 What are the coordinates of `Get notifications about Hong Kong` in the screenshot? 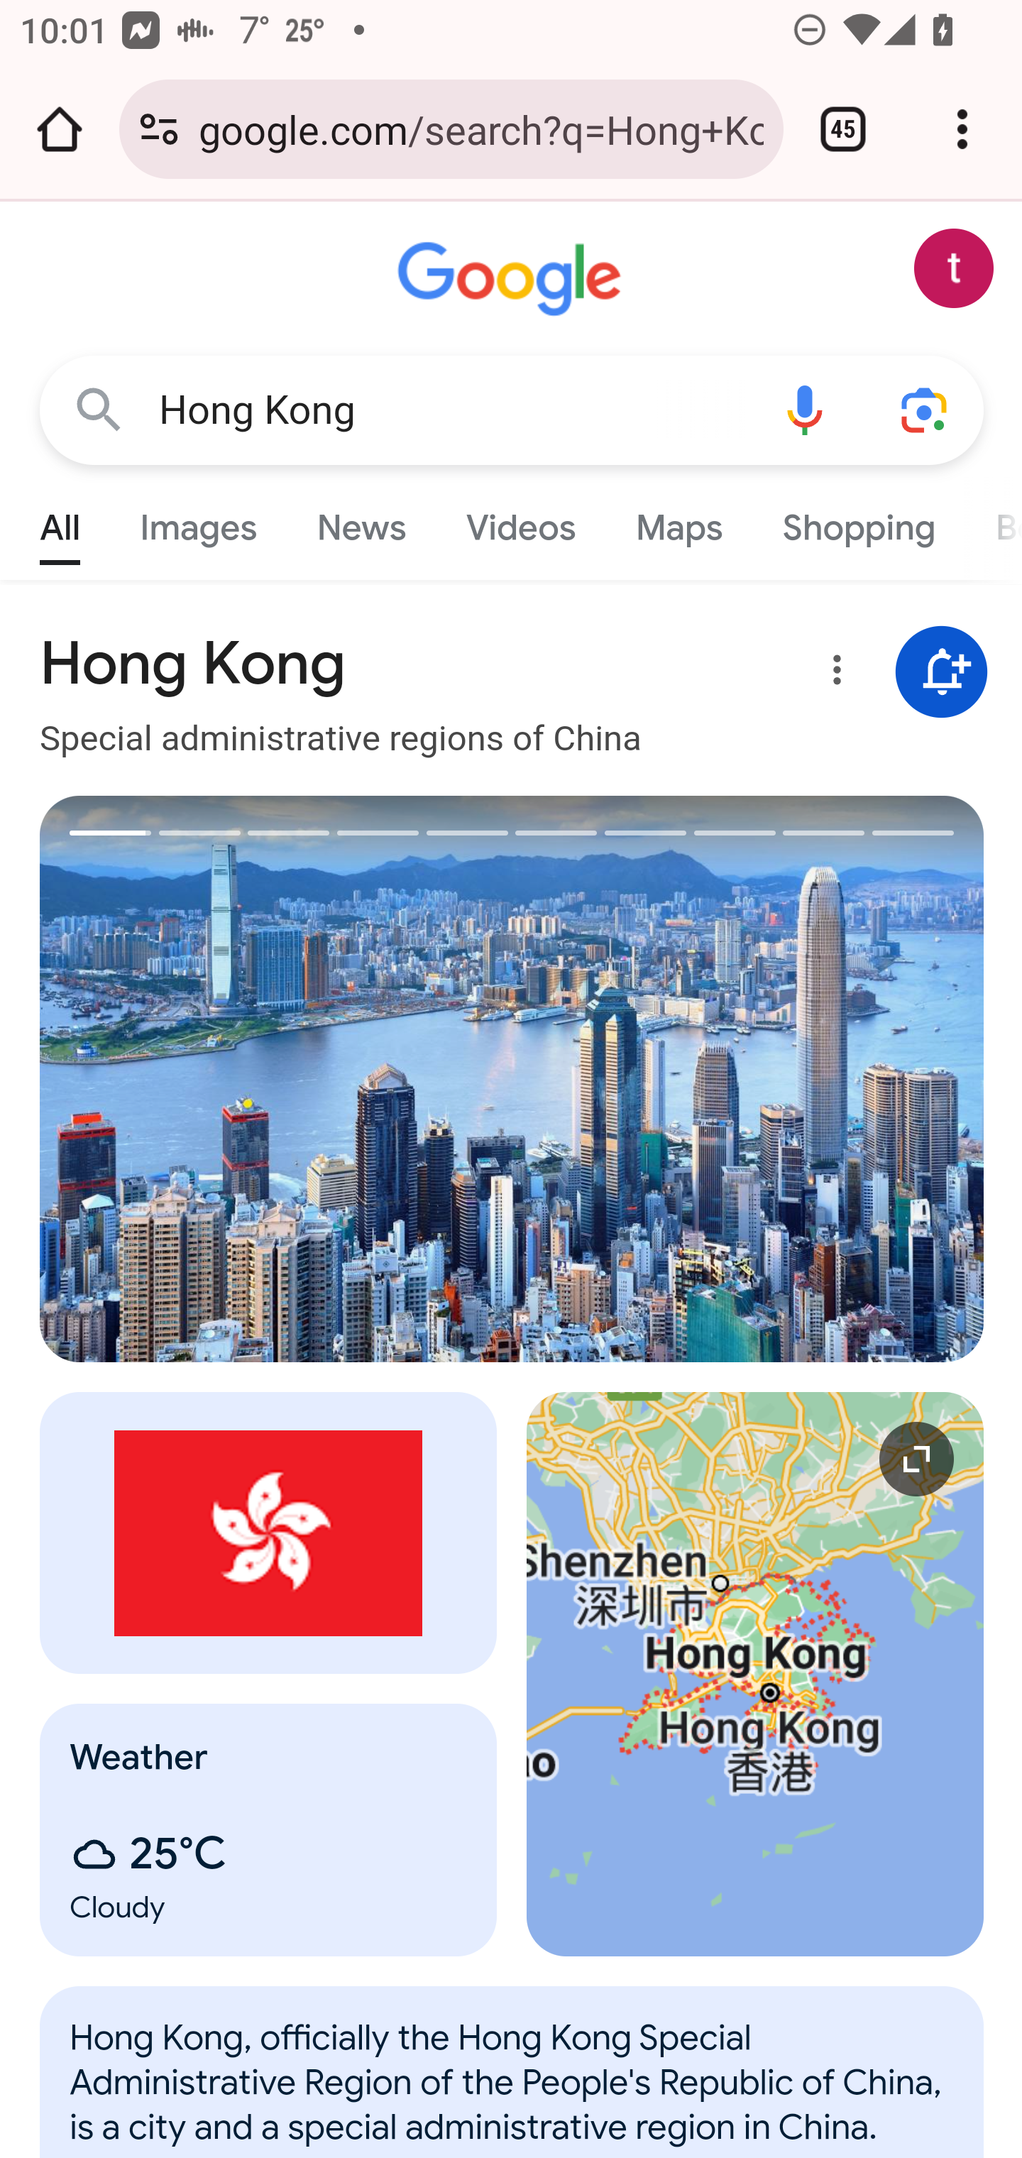 It's located at (942, 673).